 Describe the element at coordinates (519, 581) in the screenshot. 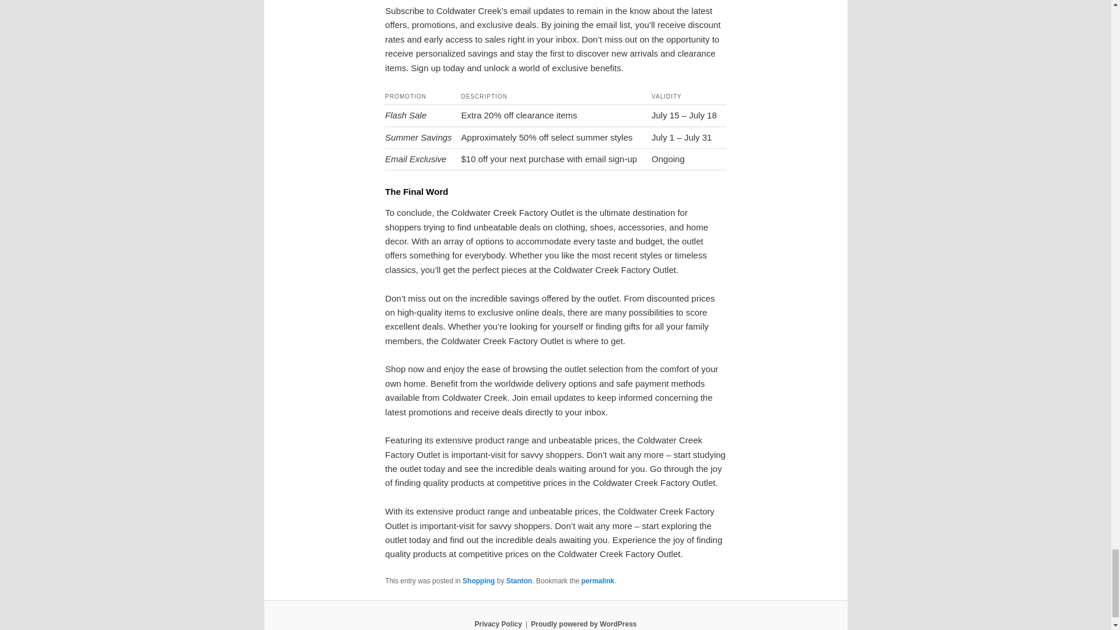

I see `Stanton` at that location.